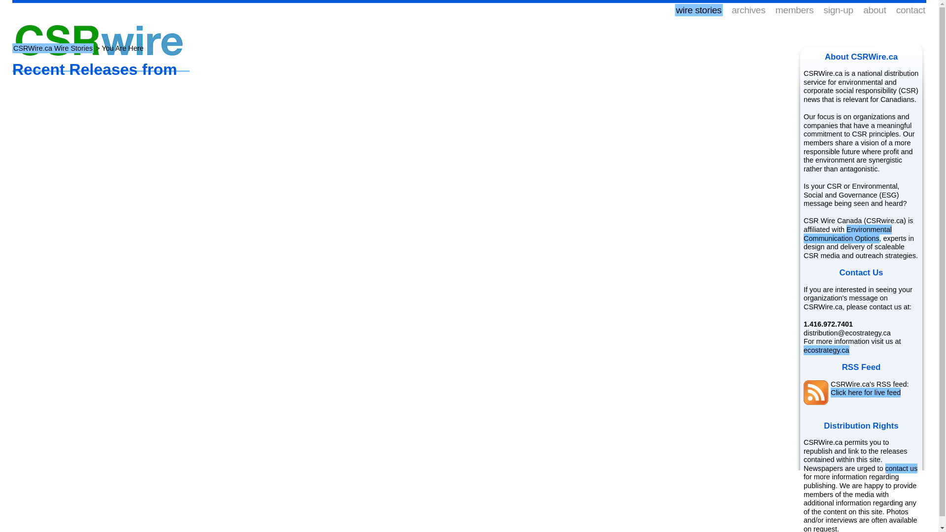 This screenshot has width=946, height=532. I want to click on archives, so click(748, 10).